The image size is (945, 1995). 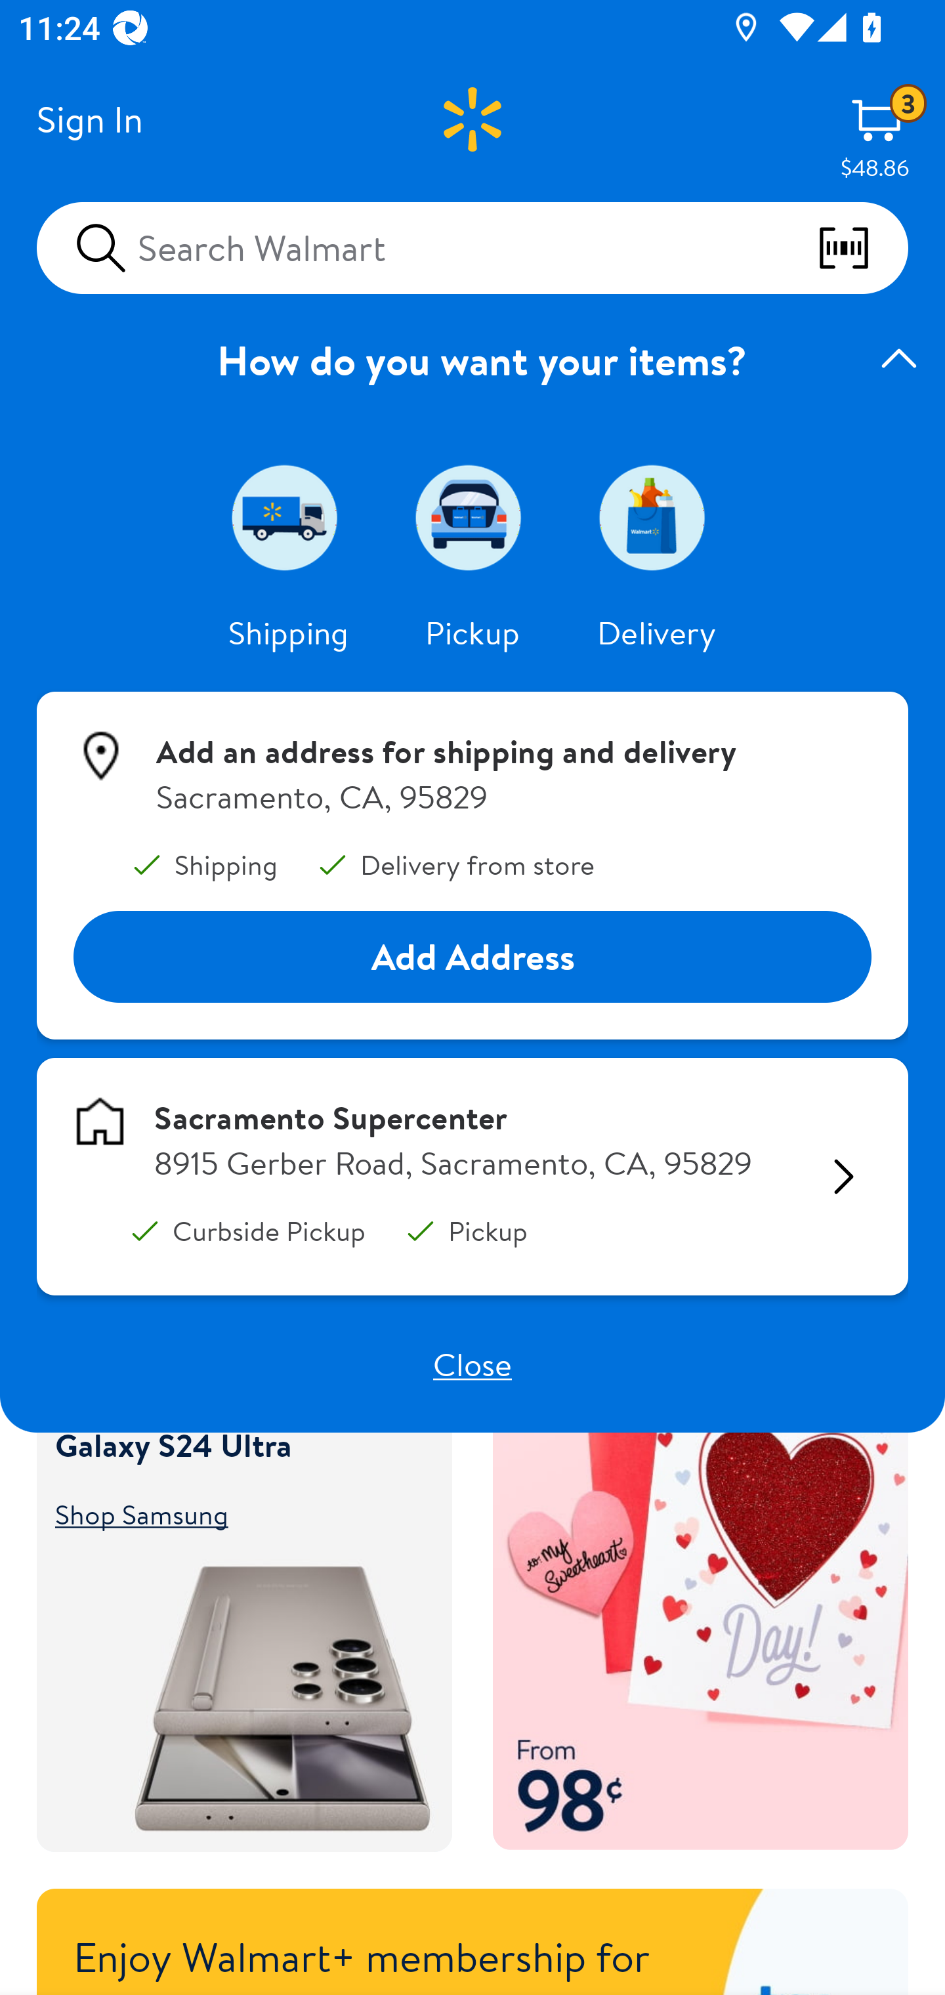 What do you see at coordinates (472, 517) in the screenshot?
I see `Pickup 2 of 3` at bounding box center [472, 517].